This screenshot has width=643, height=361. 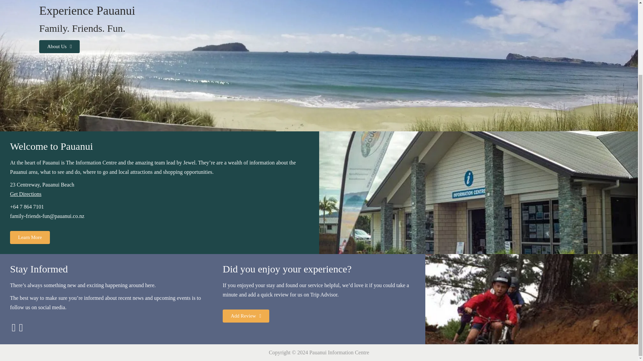 I want to click on Get Directions, so click(x=26, y=194).